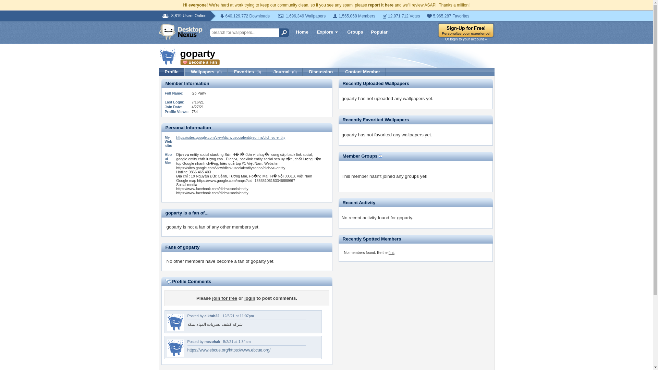  Describe the element at coordinates (247, 33) in the screenshot. I see `Search for wallpapers...` at that location.